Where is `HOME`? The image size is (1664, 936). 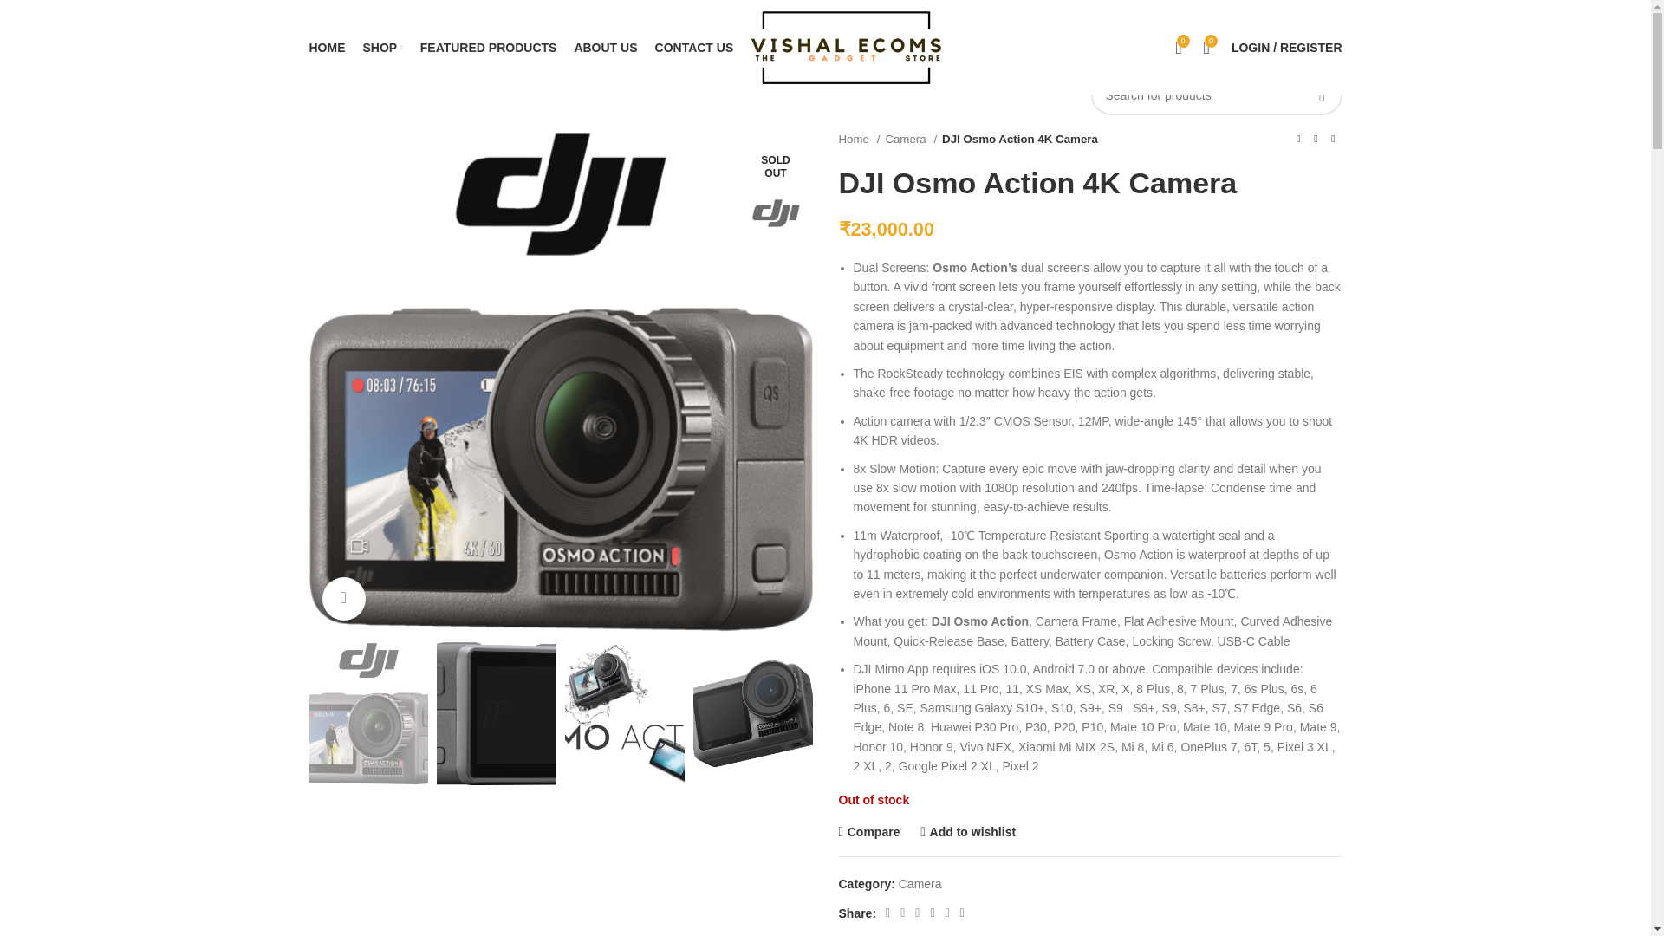
HOME is located at coordinates (326, 47).